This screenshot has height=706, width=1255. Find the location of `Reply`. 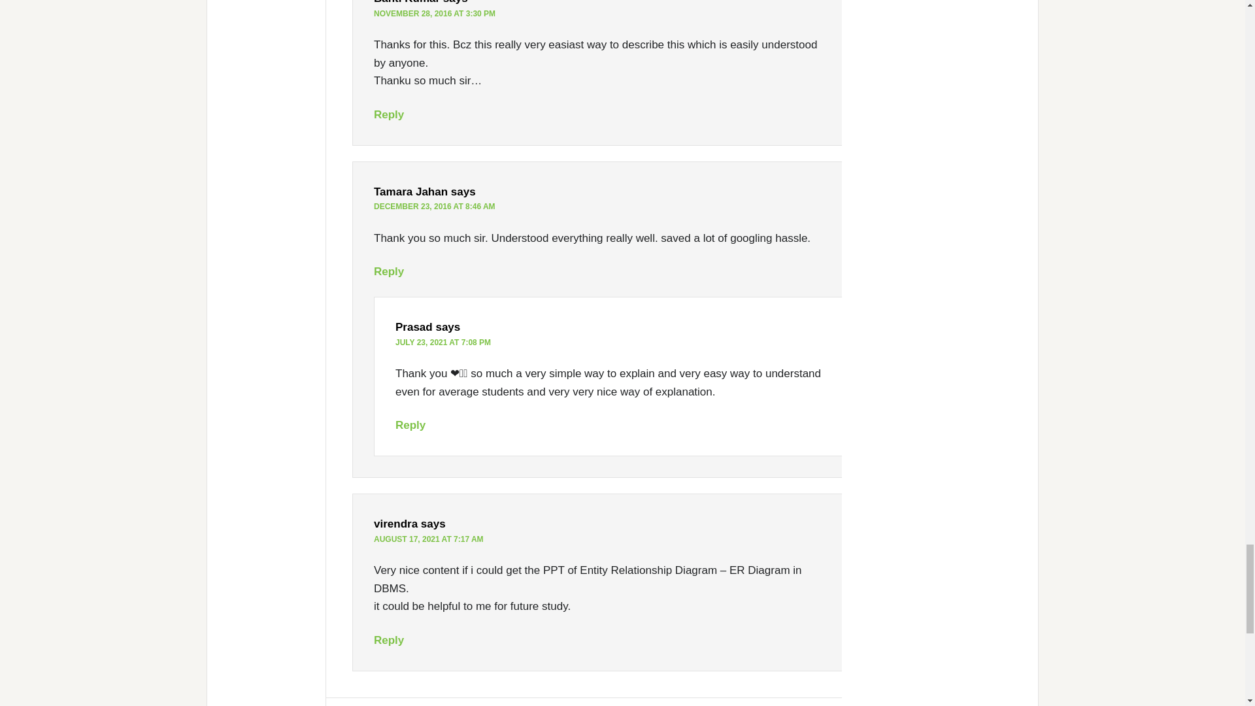

Reply is located at coordinates (389, 272).